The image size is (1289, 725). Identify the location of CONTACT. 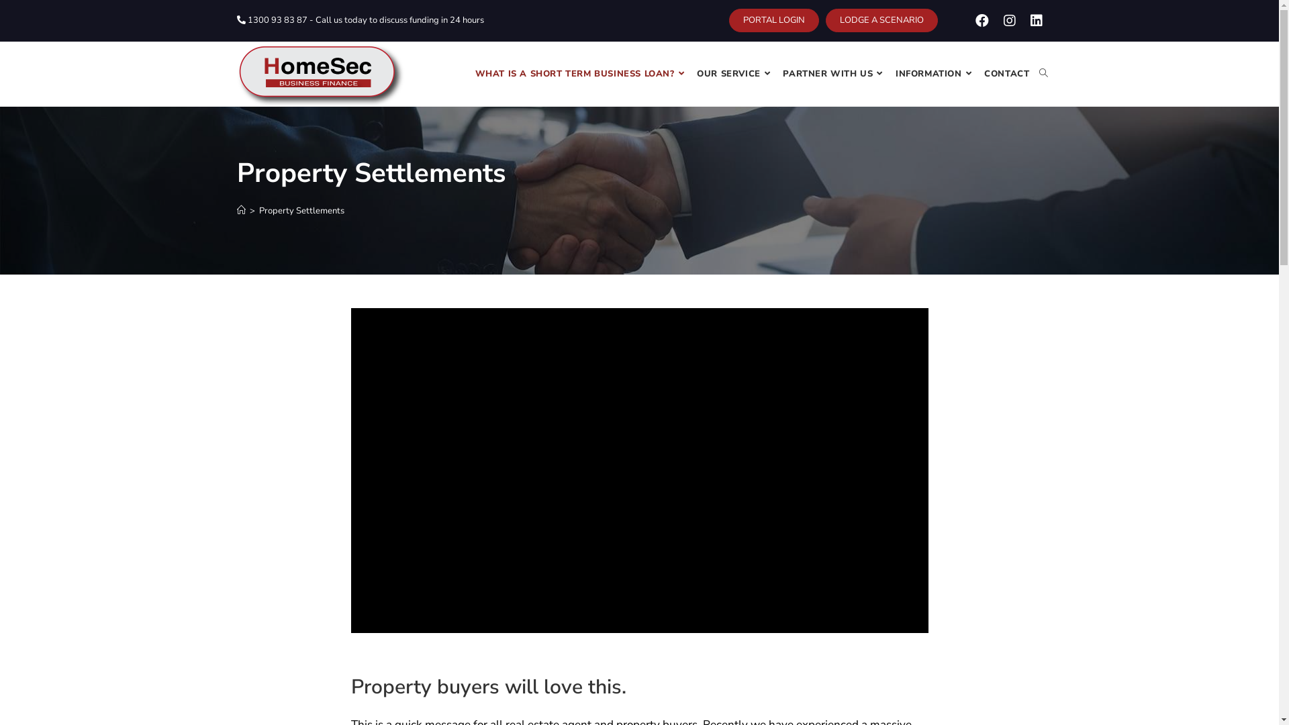
(1007, 74).